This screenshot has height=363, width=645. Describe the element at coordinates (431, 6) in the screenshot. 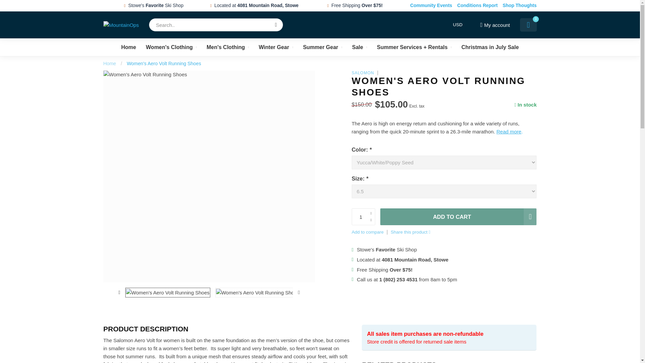

I see `Community Events` at that location.